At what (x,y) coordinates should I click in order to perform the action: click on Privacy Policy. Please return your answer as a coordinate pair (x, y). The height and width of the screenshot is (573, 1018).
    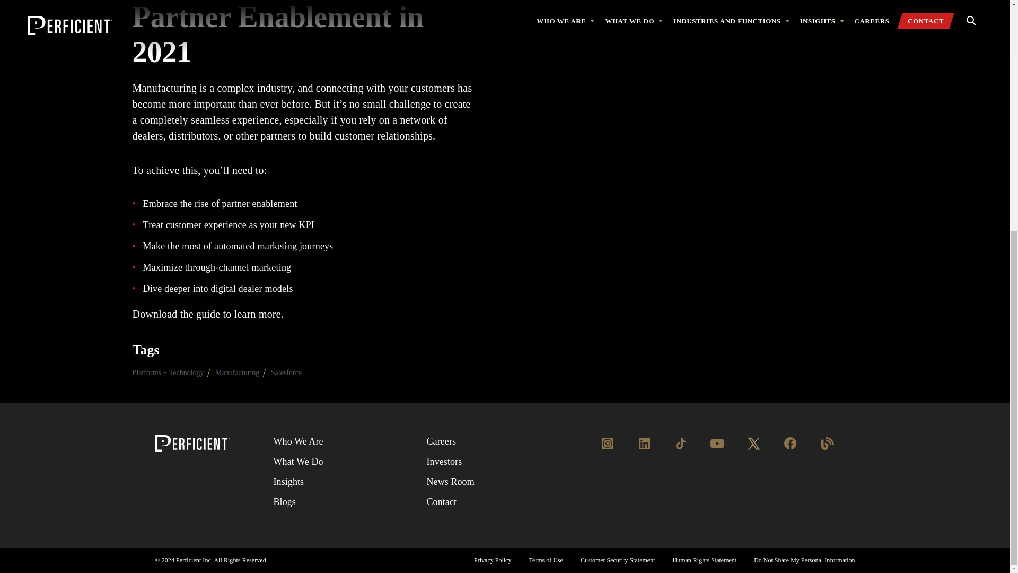
    Looking at the image, I should click on (492, 560).